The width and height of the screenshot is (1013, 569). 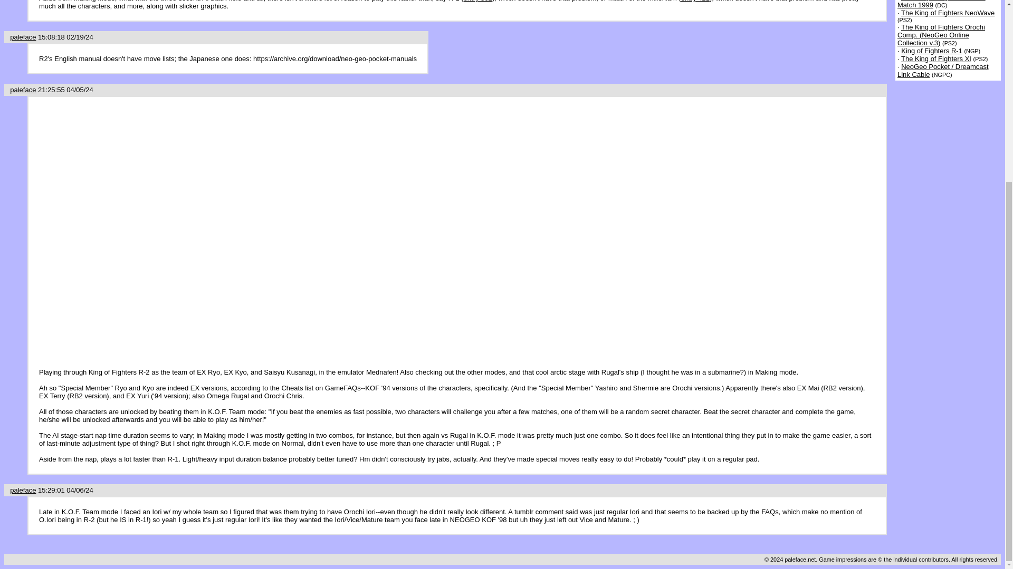 What do you see at coordinates (23, 37) in the screenshot?
I see `paleface` at bounding box center [23, 37].